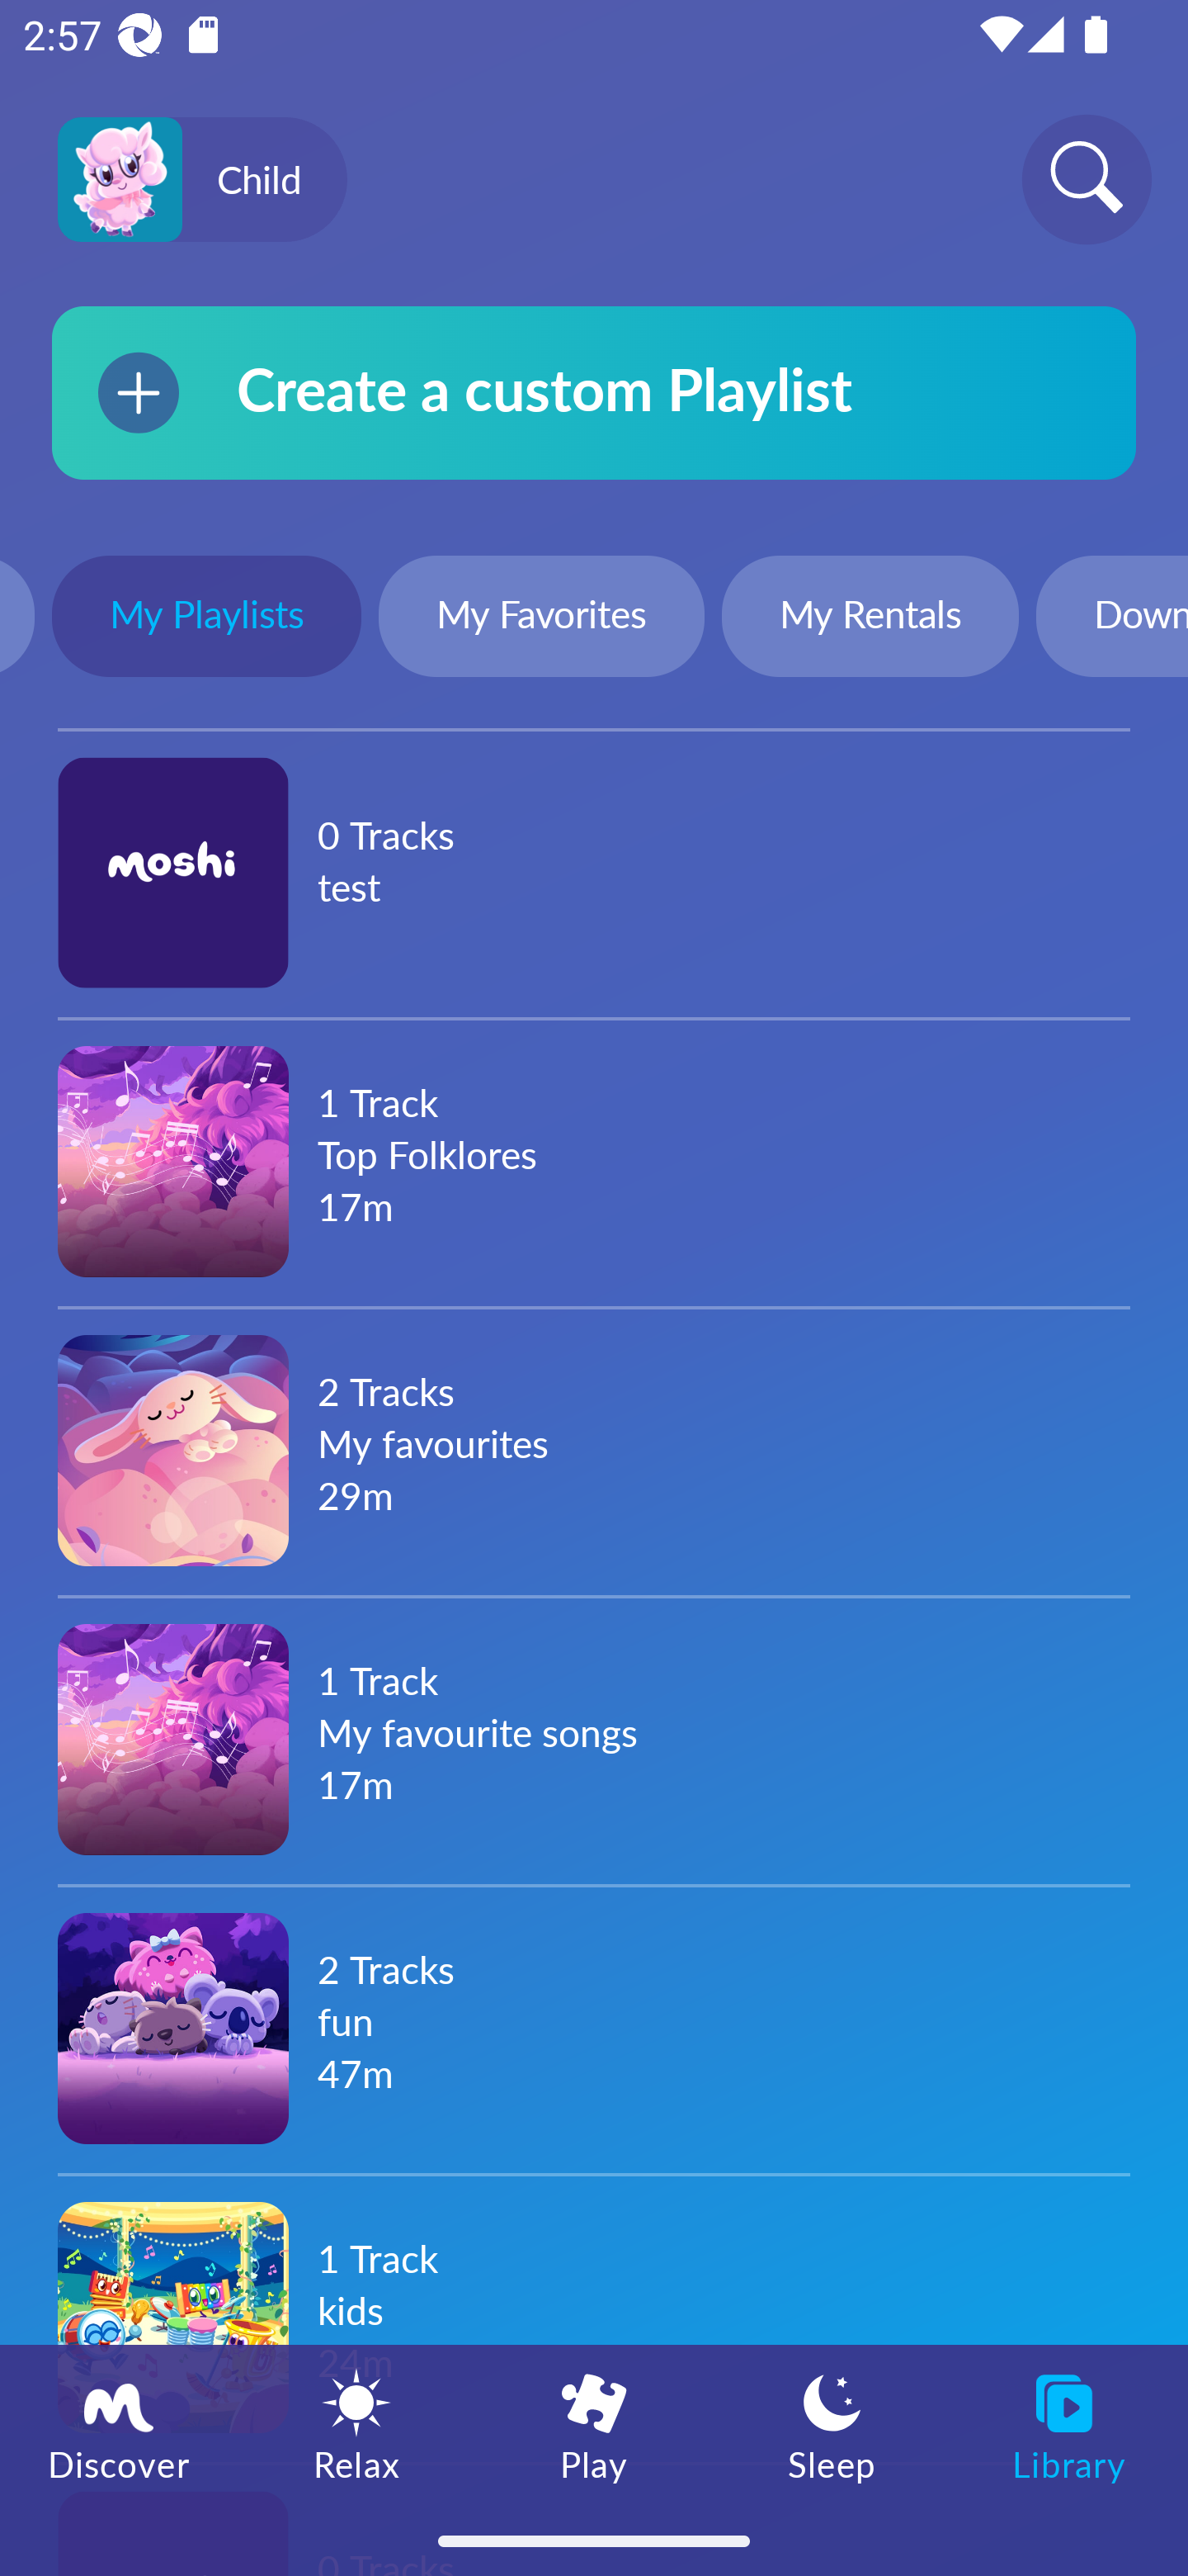  What do you see at coordinates (870, 619) in the screenshot?
I see `My Rentals` at bounding box center [870, 619].